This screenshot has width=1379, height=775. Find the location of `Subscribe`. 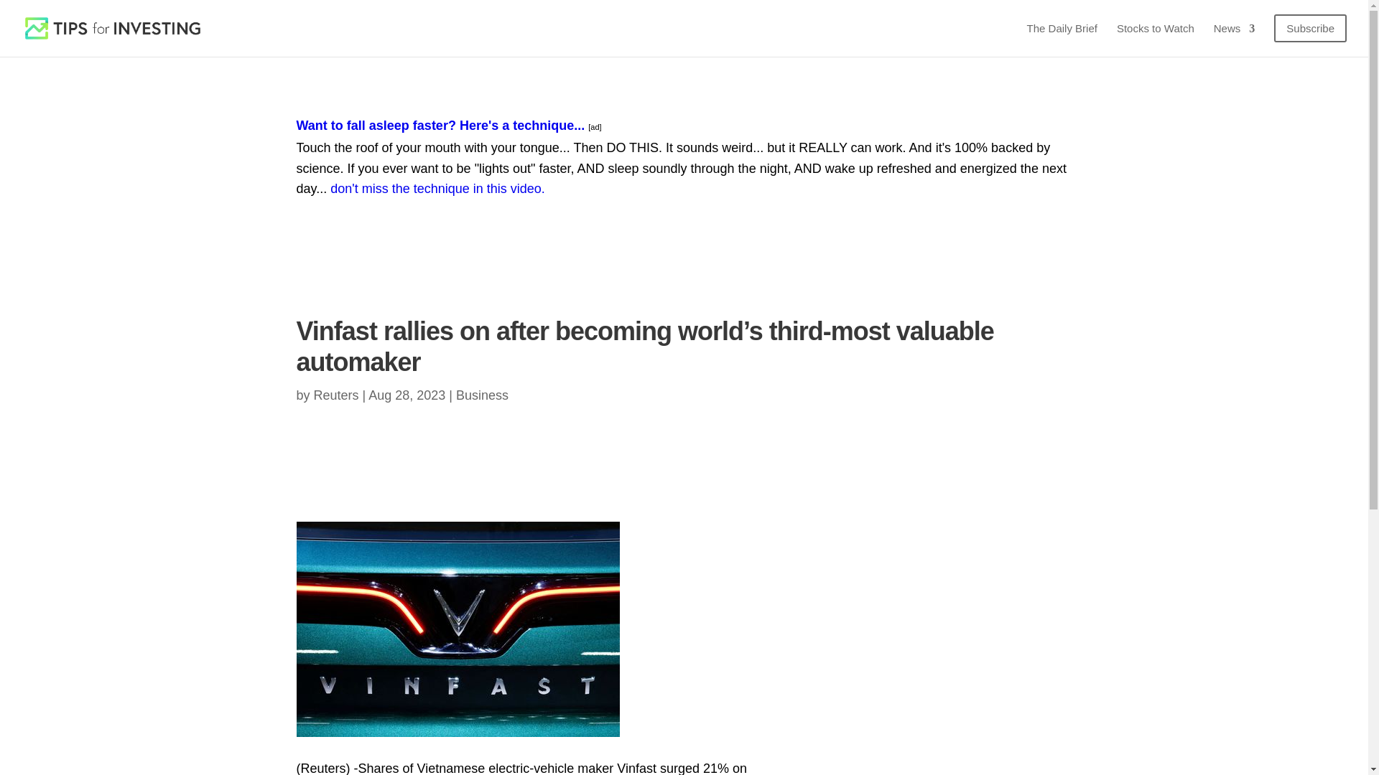

Subscribe is located at coordinates (1310, 35).